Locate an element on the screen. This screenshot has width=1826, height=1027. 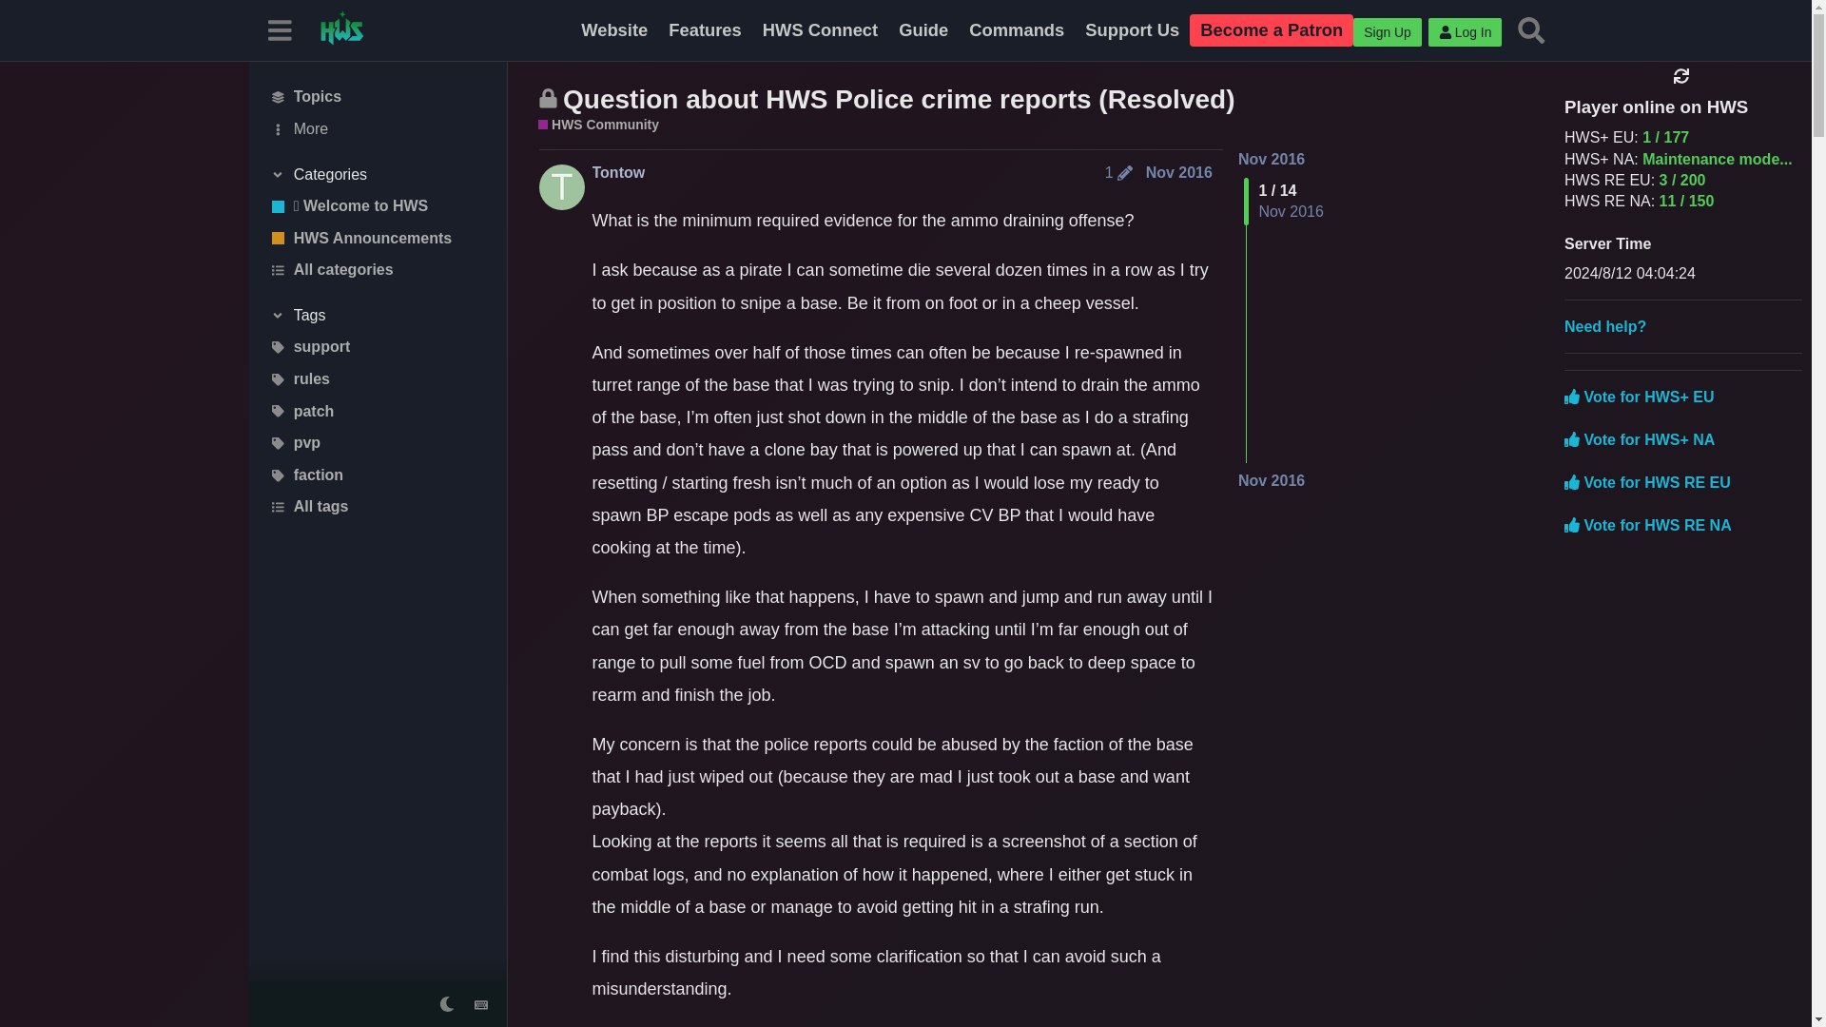
Commands is located at coordinates (1017, 30).